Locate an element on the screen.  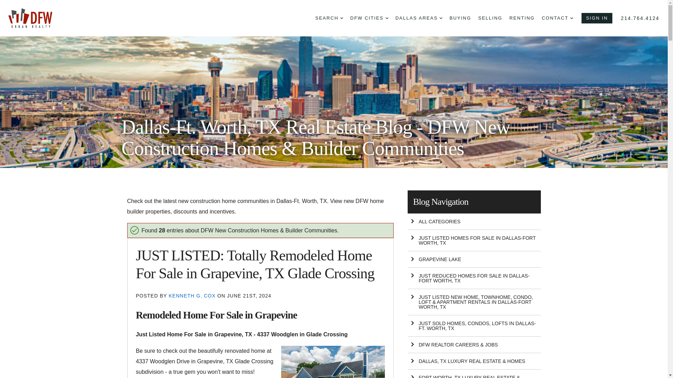
DFW CITIES DROPDOWN ARROW is located at coordinates (369, 18).